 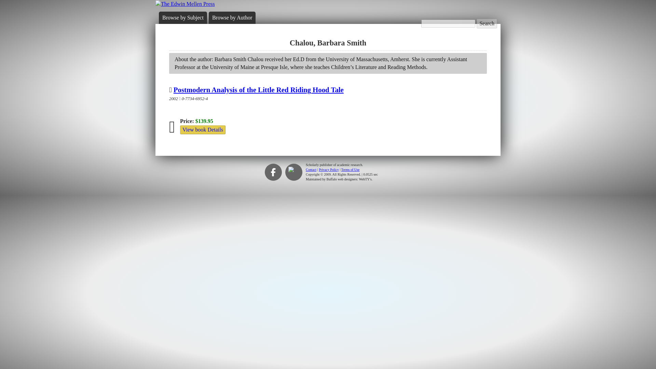 What do you see at coordinates (182, 18) in the screenshot?
I see `Browse by Subject` at bounding box center [182, 18].